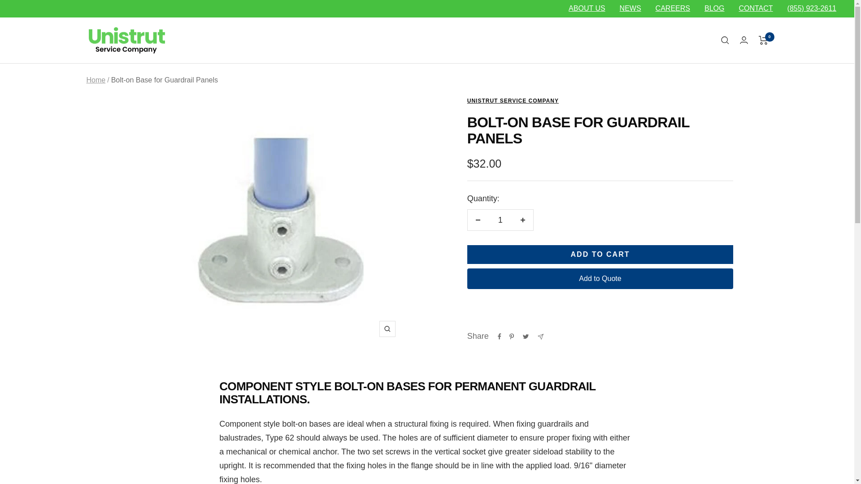 The height and width of the screenshot is (484, 861). What do you see at coordinates (522, 220) in the screenshot?
I see `Increase quantity` at bounding box center [522, 220].